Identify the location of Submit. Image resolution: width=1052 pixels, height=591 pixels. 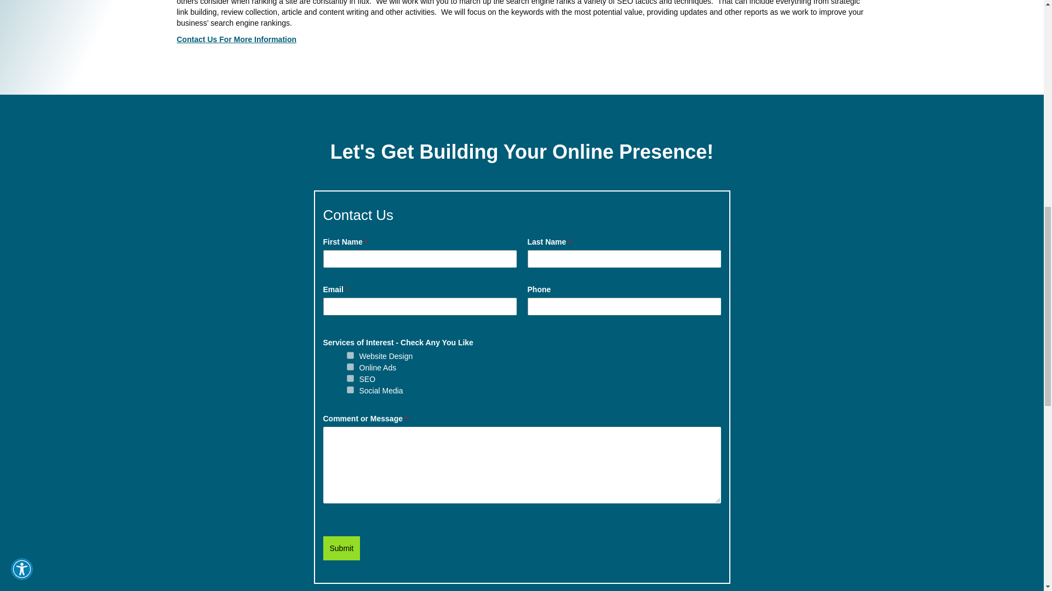
(342, 548).